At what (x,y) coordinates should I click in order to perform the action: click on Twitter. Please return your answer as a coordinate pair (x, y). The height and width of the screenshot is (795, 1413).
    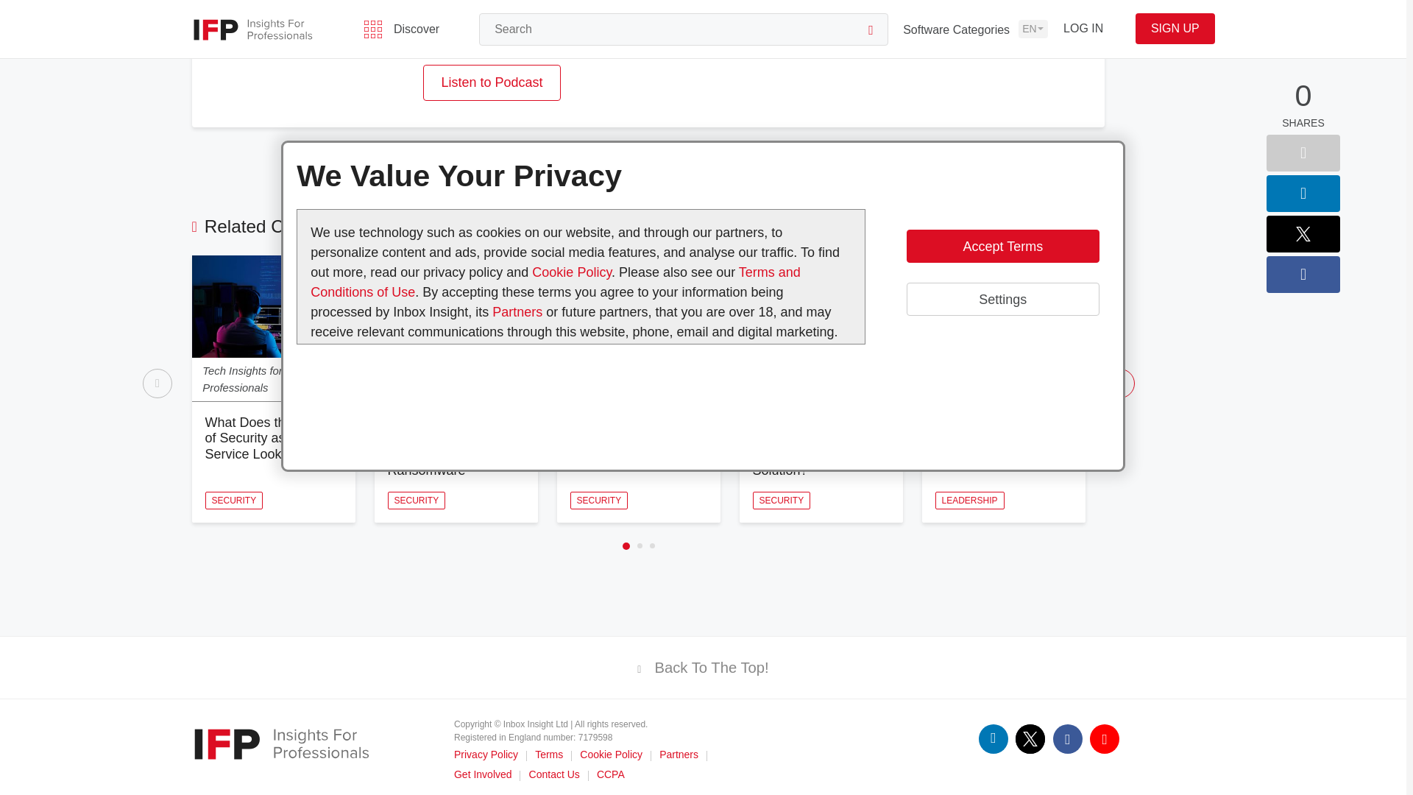
    Looking at the image, I should click on (1030, 738).